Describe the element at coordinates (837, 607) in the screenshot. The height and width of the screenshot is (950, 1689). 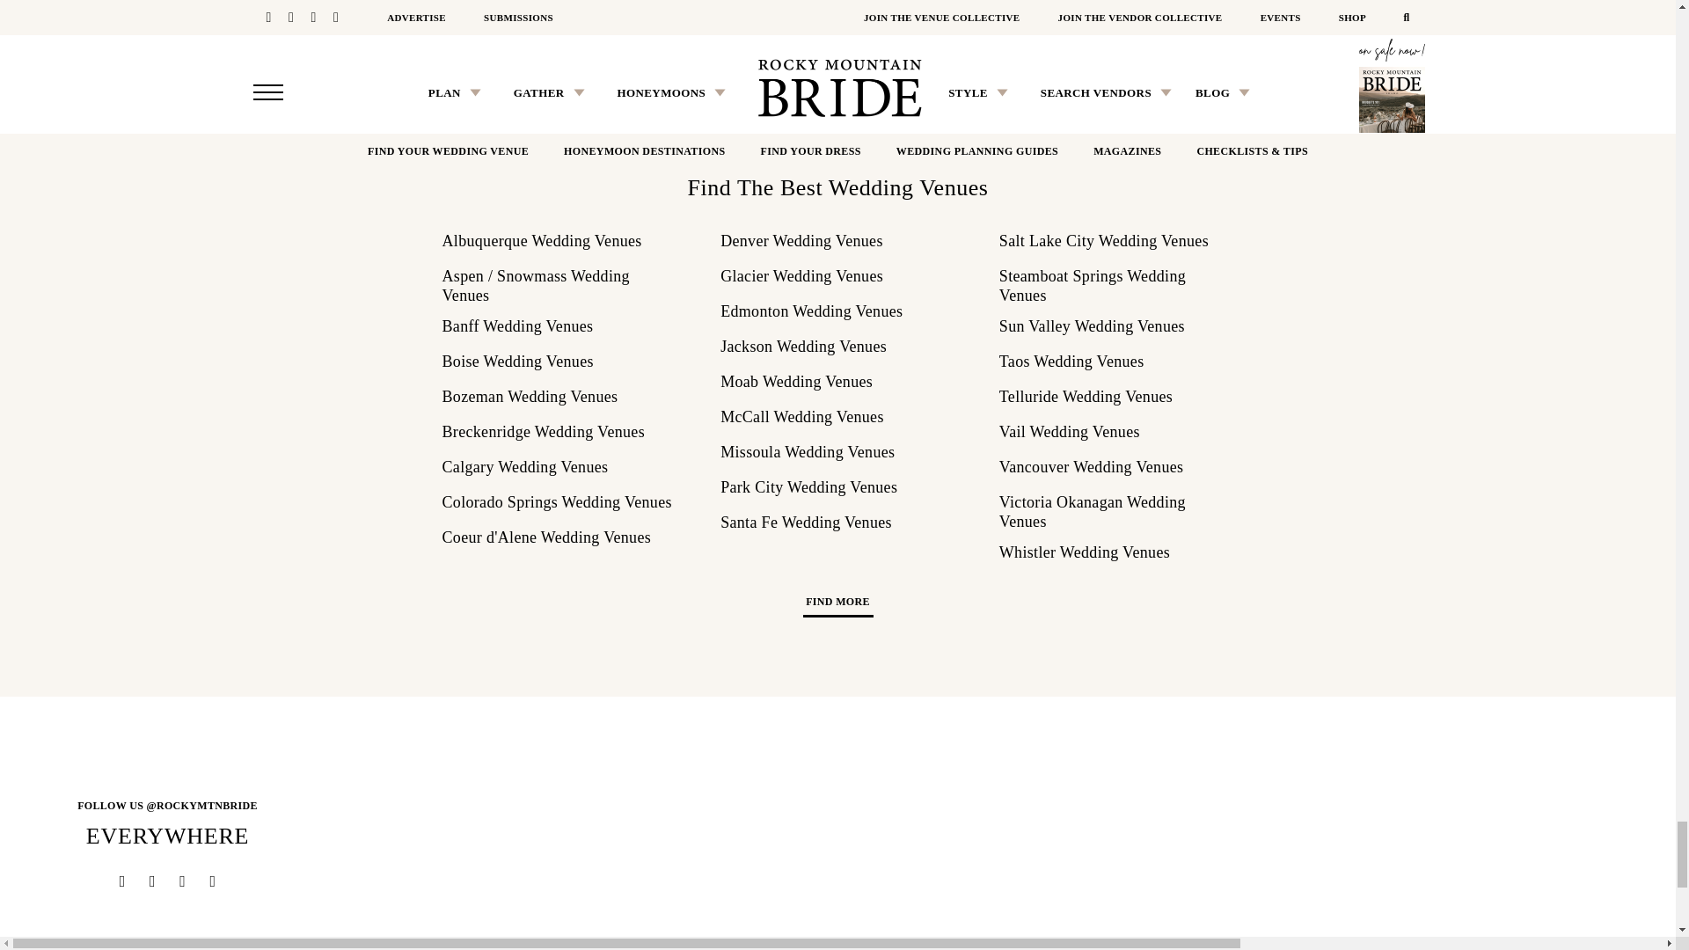
I see `Find More Wedding Venues` at that location.